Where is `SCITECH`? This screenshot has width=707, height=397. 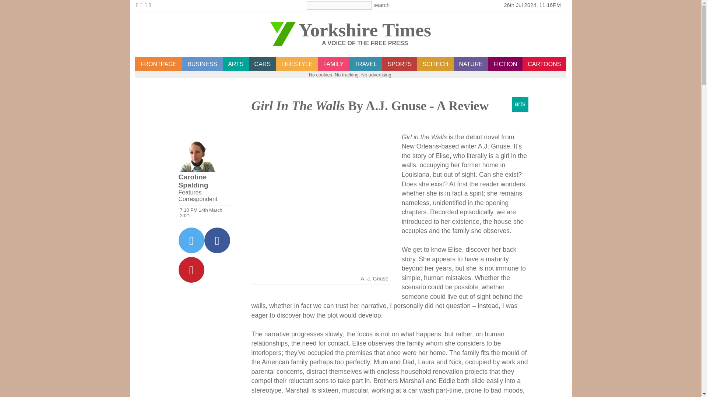
SCITECH is located at coordinates (435, 64).